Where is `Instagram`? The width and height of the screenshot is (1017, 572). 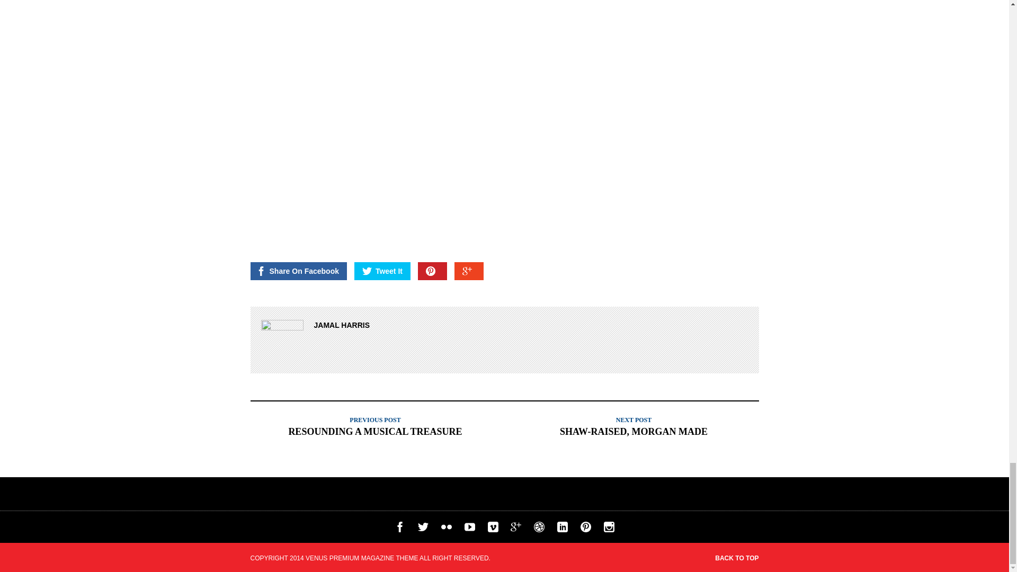
Instagram is located at coordinates (609, 530).